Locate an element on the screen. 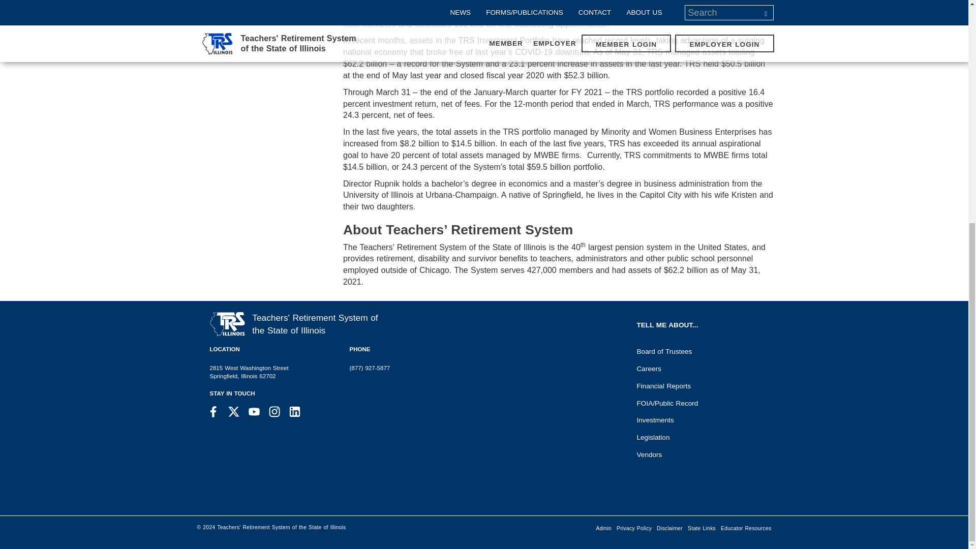 The image size is (976, 549). LinkedIn is located at coordinates (295, 412).